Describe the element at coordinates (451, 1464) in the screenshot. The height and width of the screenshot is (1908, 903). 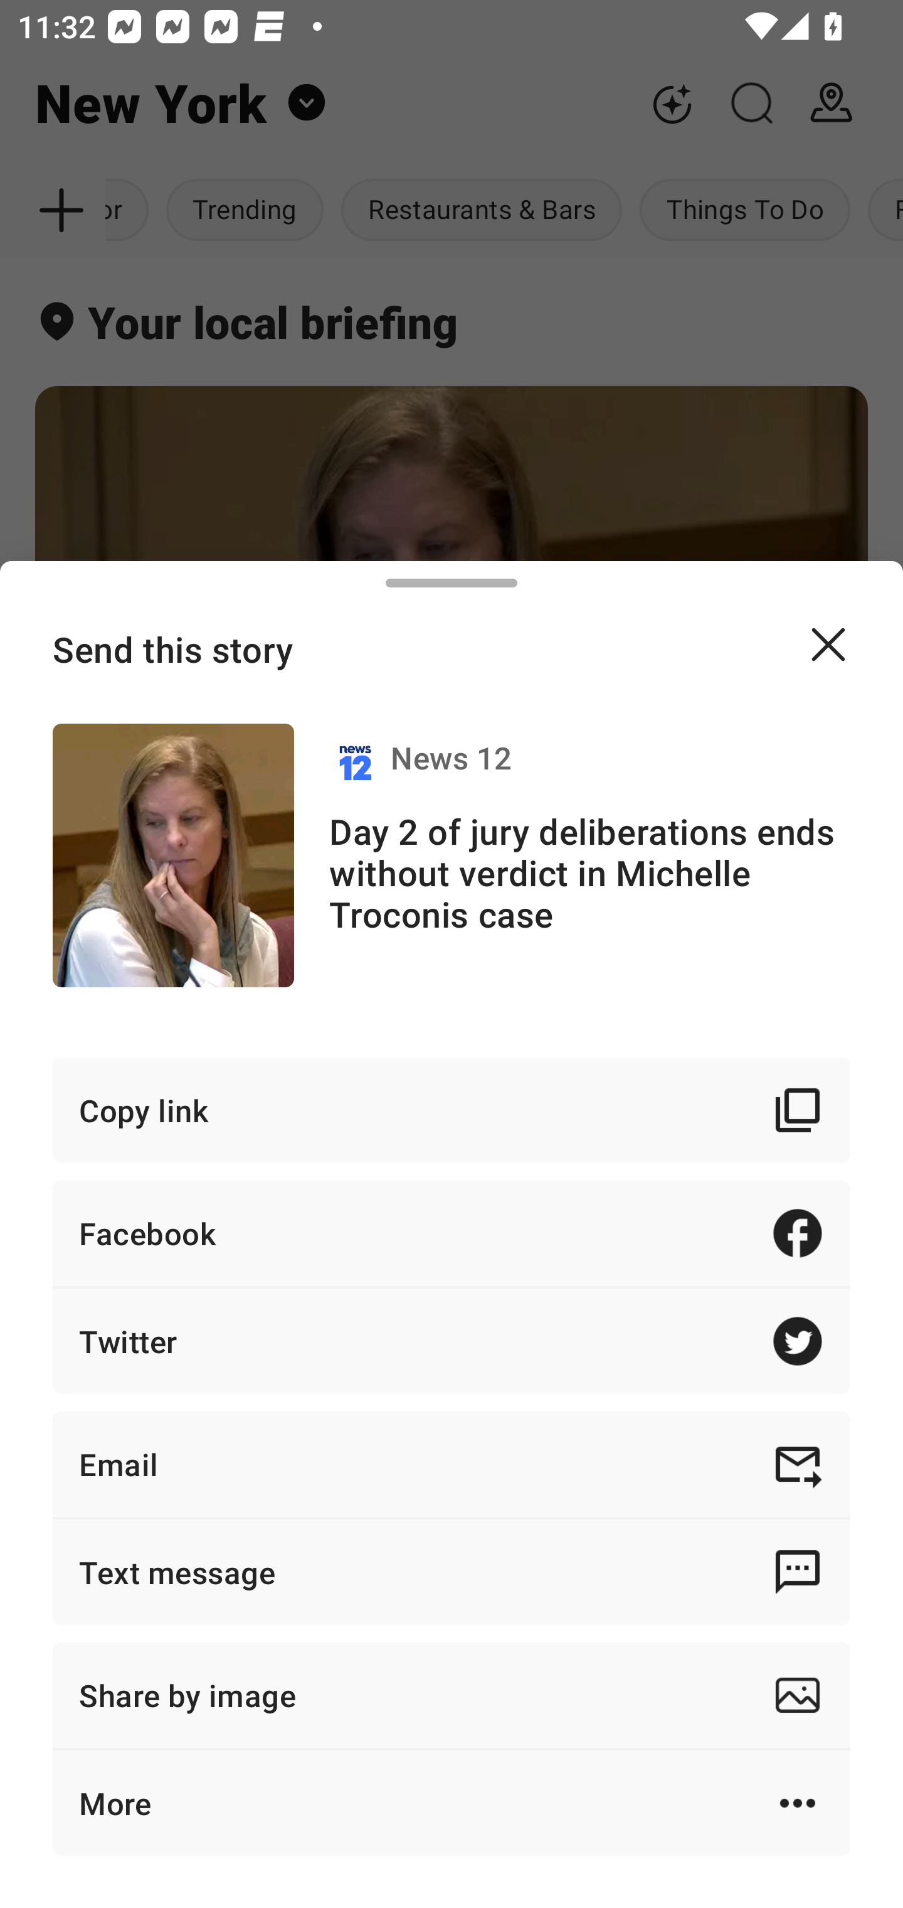
I see `Email` at that location.